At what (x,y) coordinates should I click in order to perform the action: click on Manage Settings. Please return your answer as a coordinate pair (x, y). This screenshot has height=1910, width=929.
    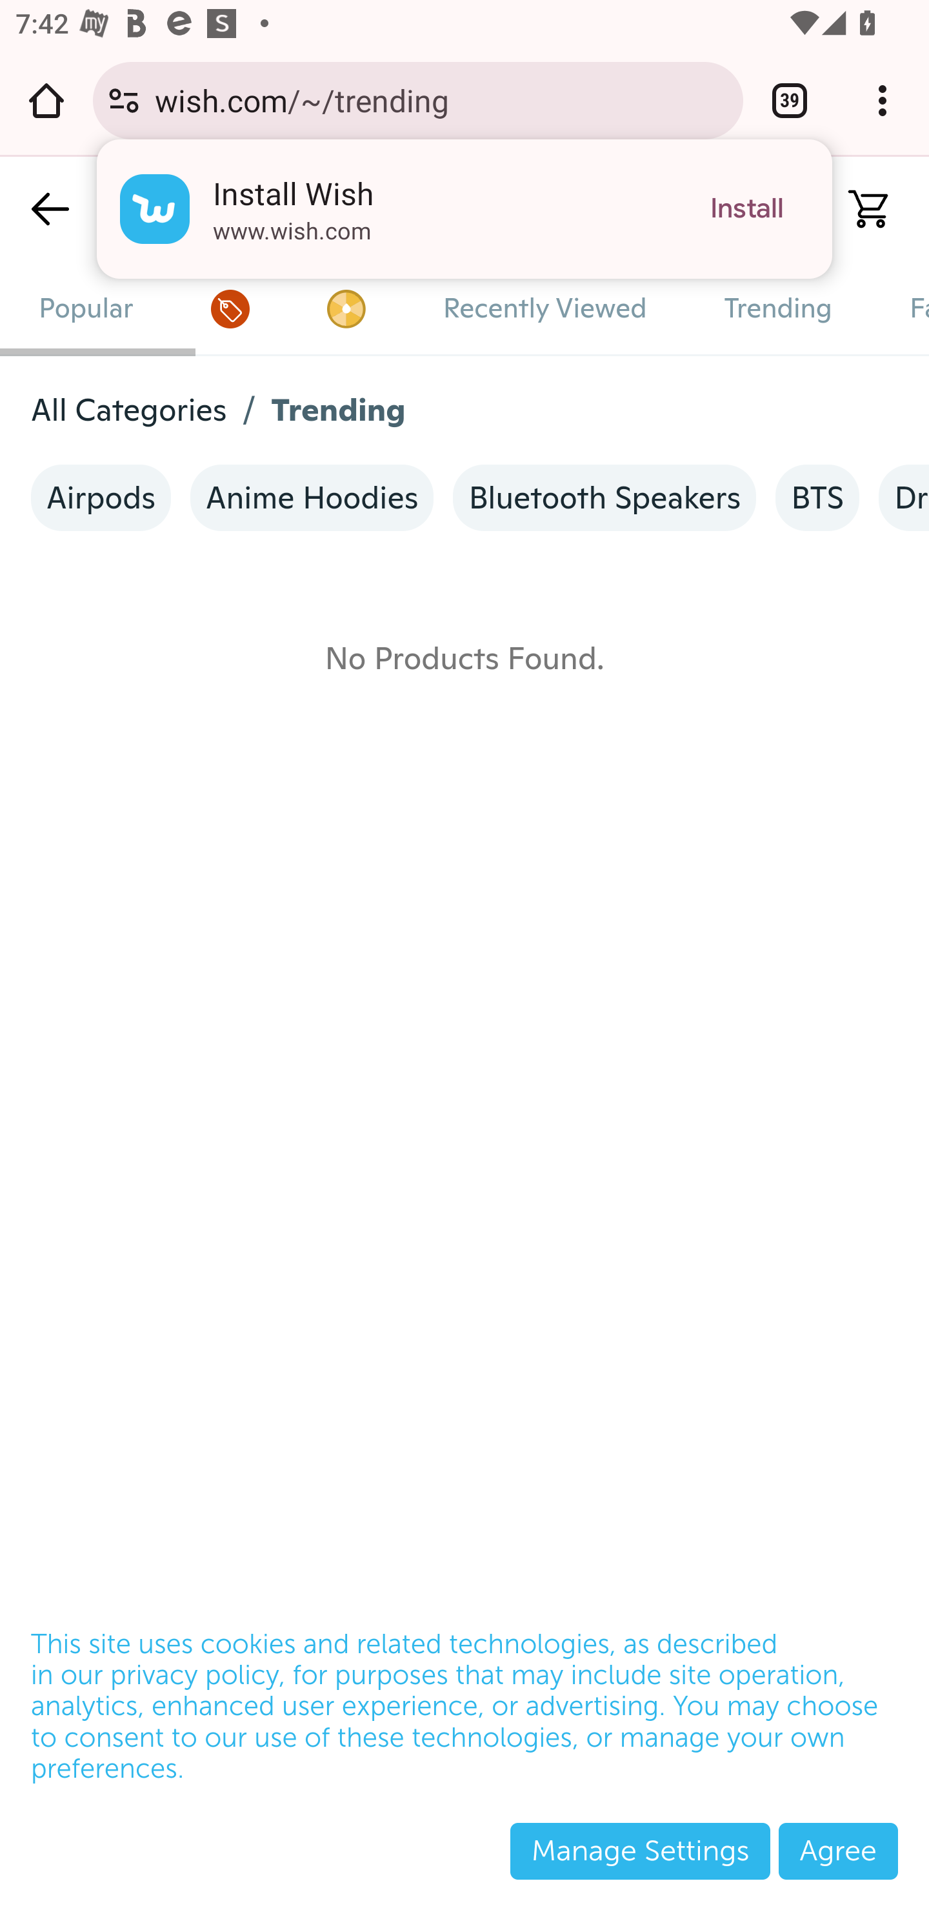
    Looking at the image, I should click on (640, 1851).